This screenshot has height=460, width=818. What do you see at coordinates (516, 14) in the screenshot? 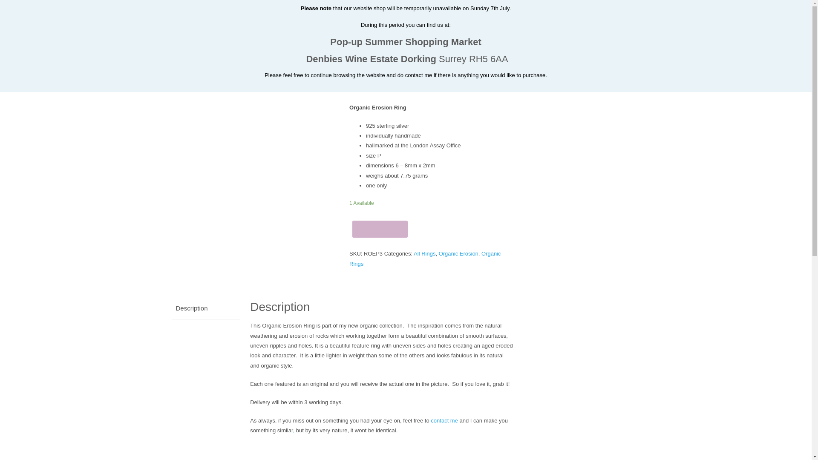
I see `COLLECTIONS` at bounding box center [516, 14].